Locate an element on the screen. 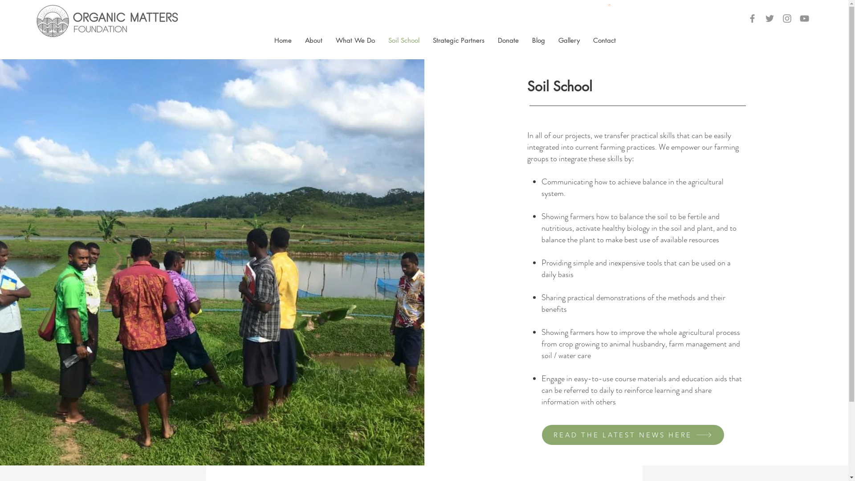 The image size is (855, 481). READ THE LATEST NEWS HERE is located at coordinates (633, 435).